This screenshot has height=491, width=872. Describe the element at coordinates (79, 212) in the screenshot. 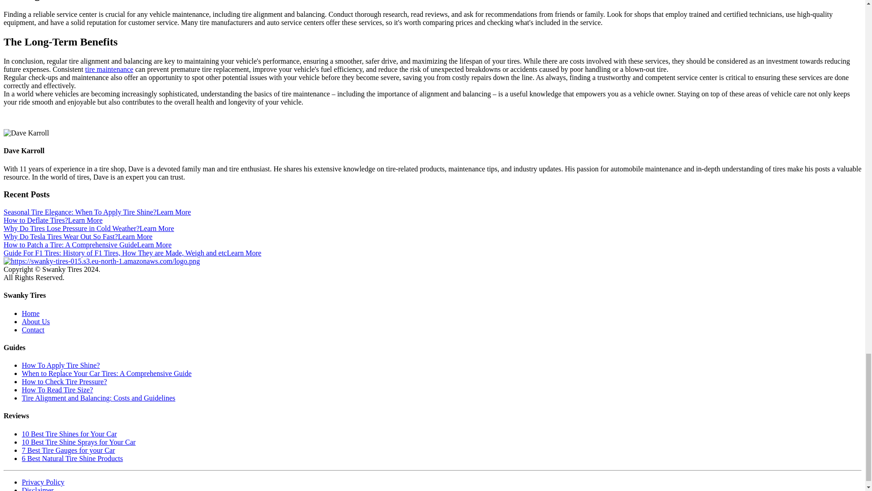

I see `Seasonal Tire Elegance: When To Apply Tire Shine?` at that location.